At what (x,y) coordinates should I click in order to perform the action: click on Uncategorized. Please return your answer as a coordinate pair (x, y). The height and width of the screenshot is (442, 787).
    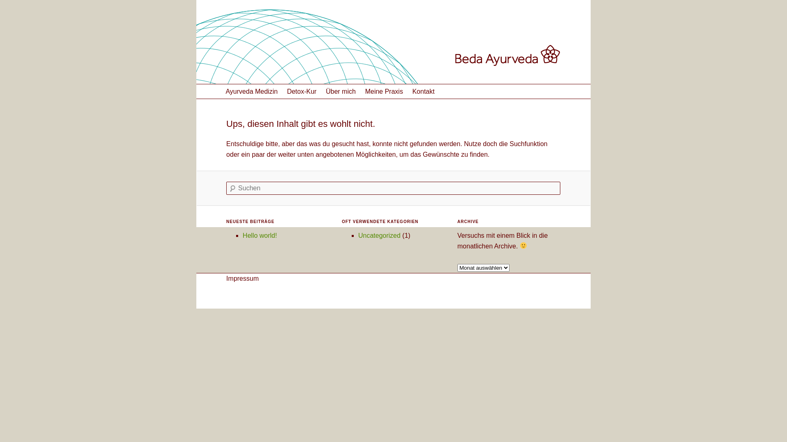
    Looking at the image, I should click on (380, 236).